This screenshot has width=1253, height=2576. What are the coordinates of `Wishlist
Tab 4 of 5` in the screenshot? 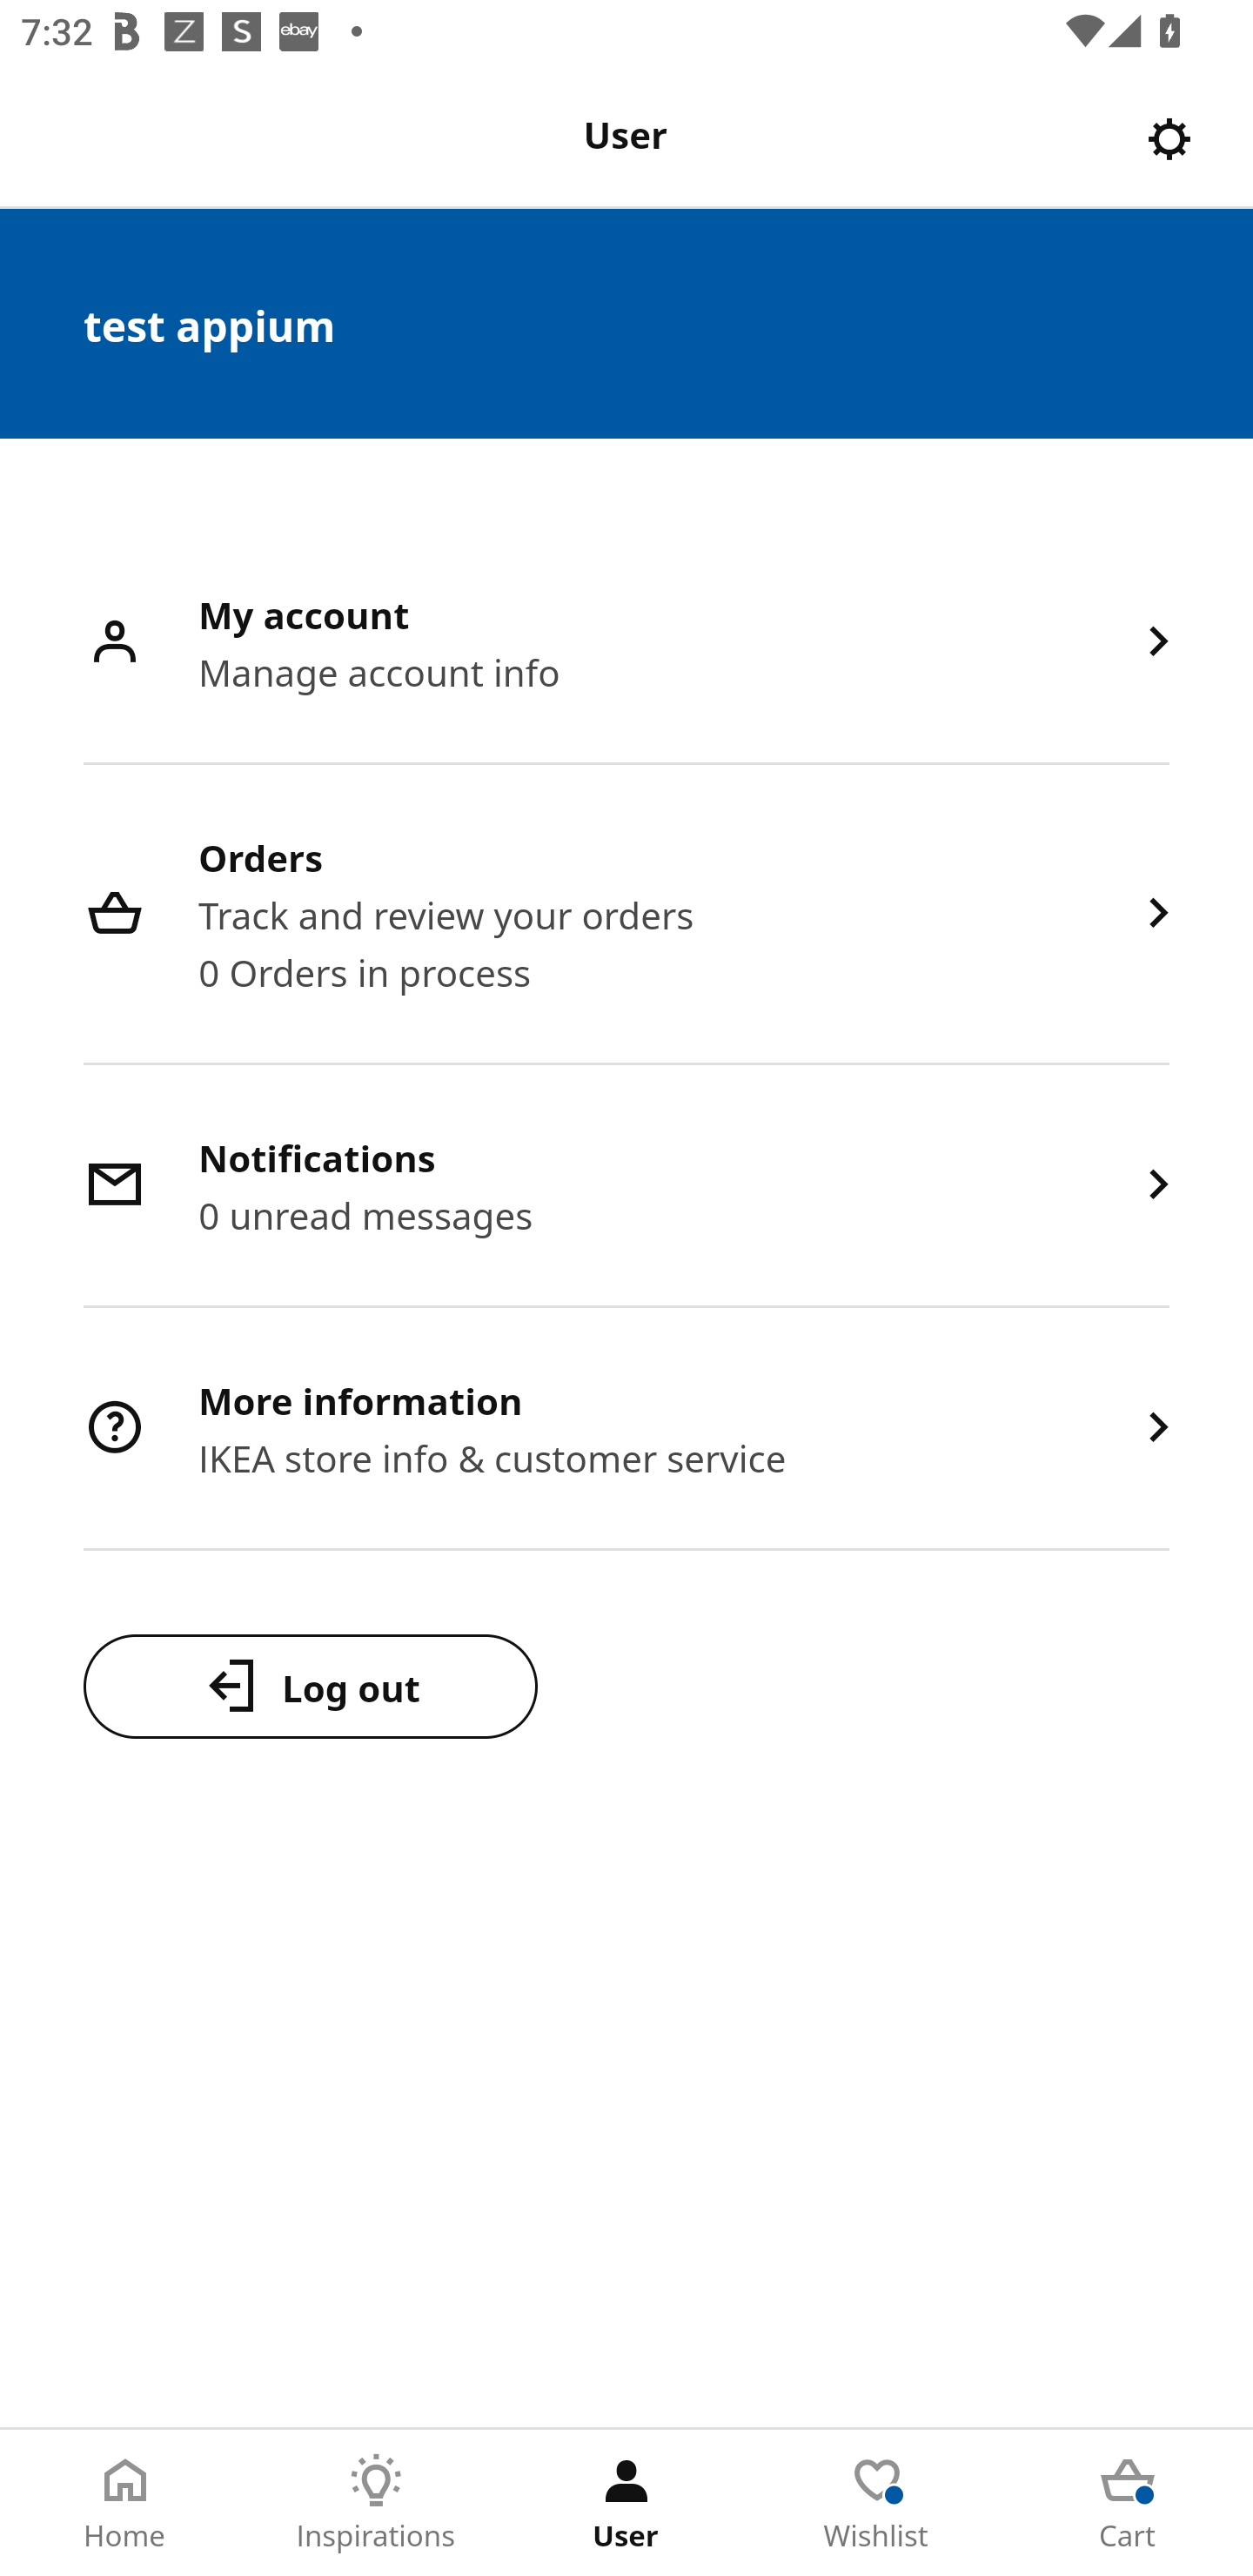 It's located at (877, 2503).